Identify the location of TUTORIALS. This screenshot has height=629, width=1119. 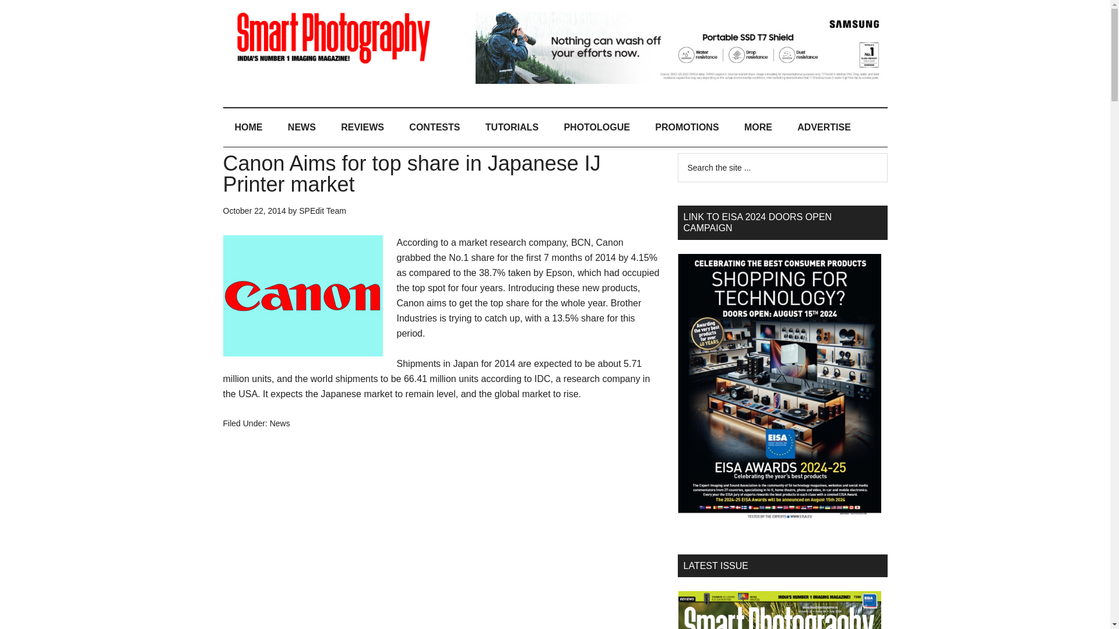
(512, 127).